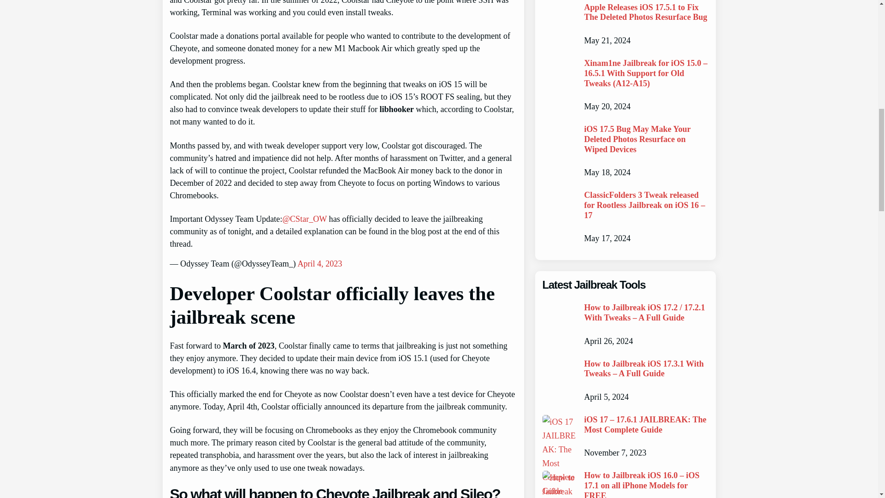  Describe the element at coordinates (319, 264) in the screenshot. I see `April 4, 2023` at that location.